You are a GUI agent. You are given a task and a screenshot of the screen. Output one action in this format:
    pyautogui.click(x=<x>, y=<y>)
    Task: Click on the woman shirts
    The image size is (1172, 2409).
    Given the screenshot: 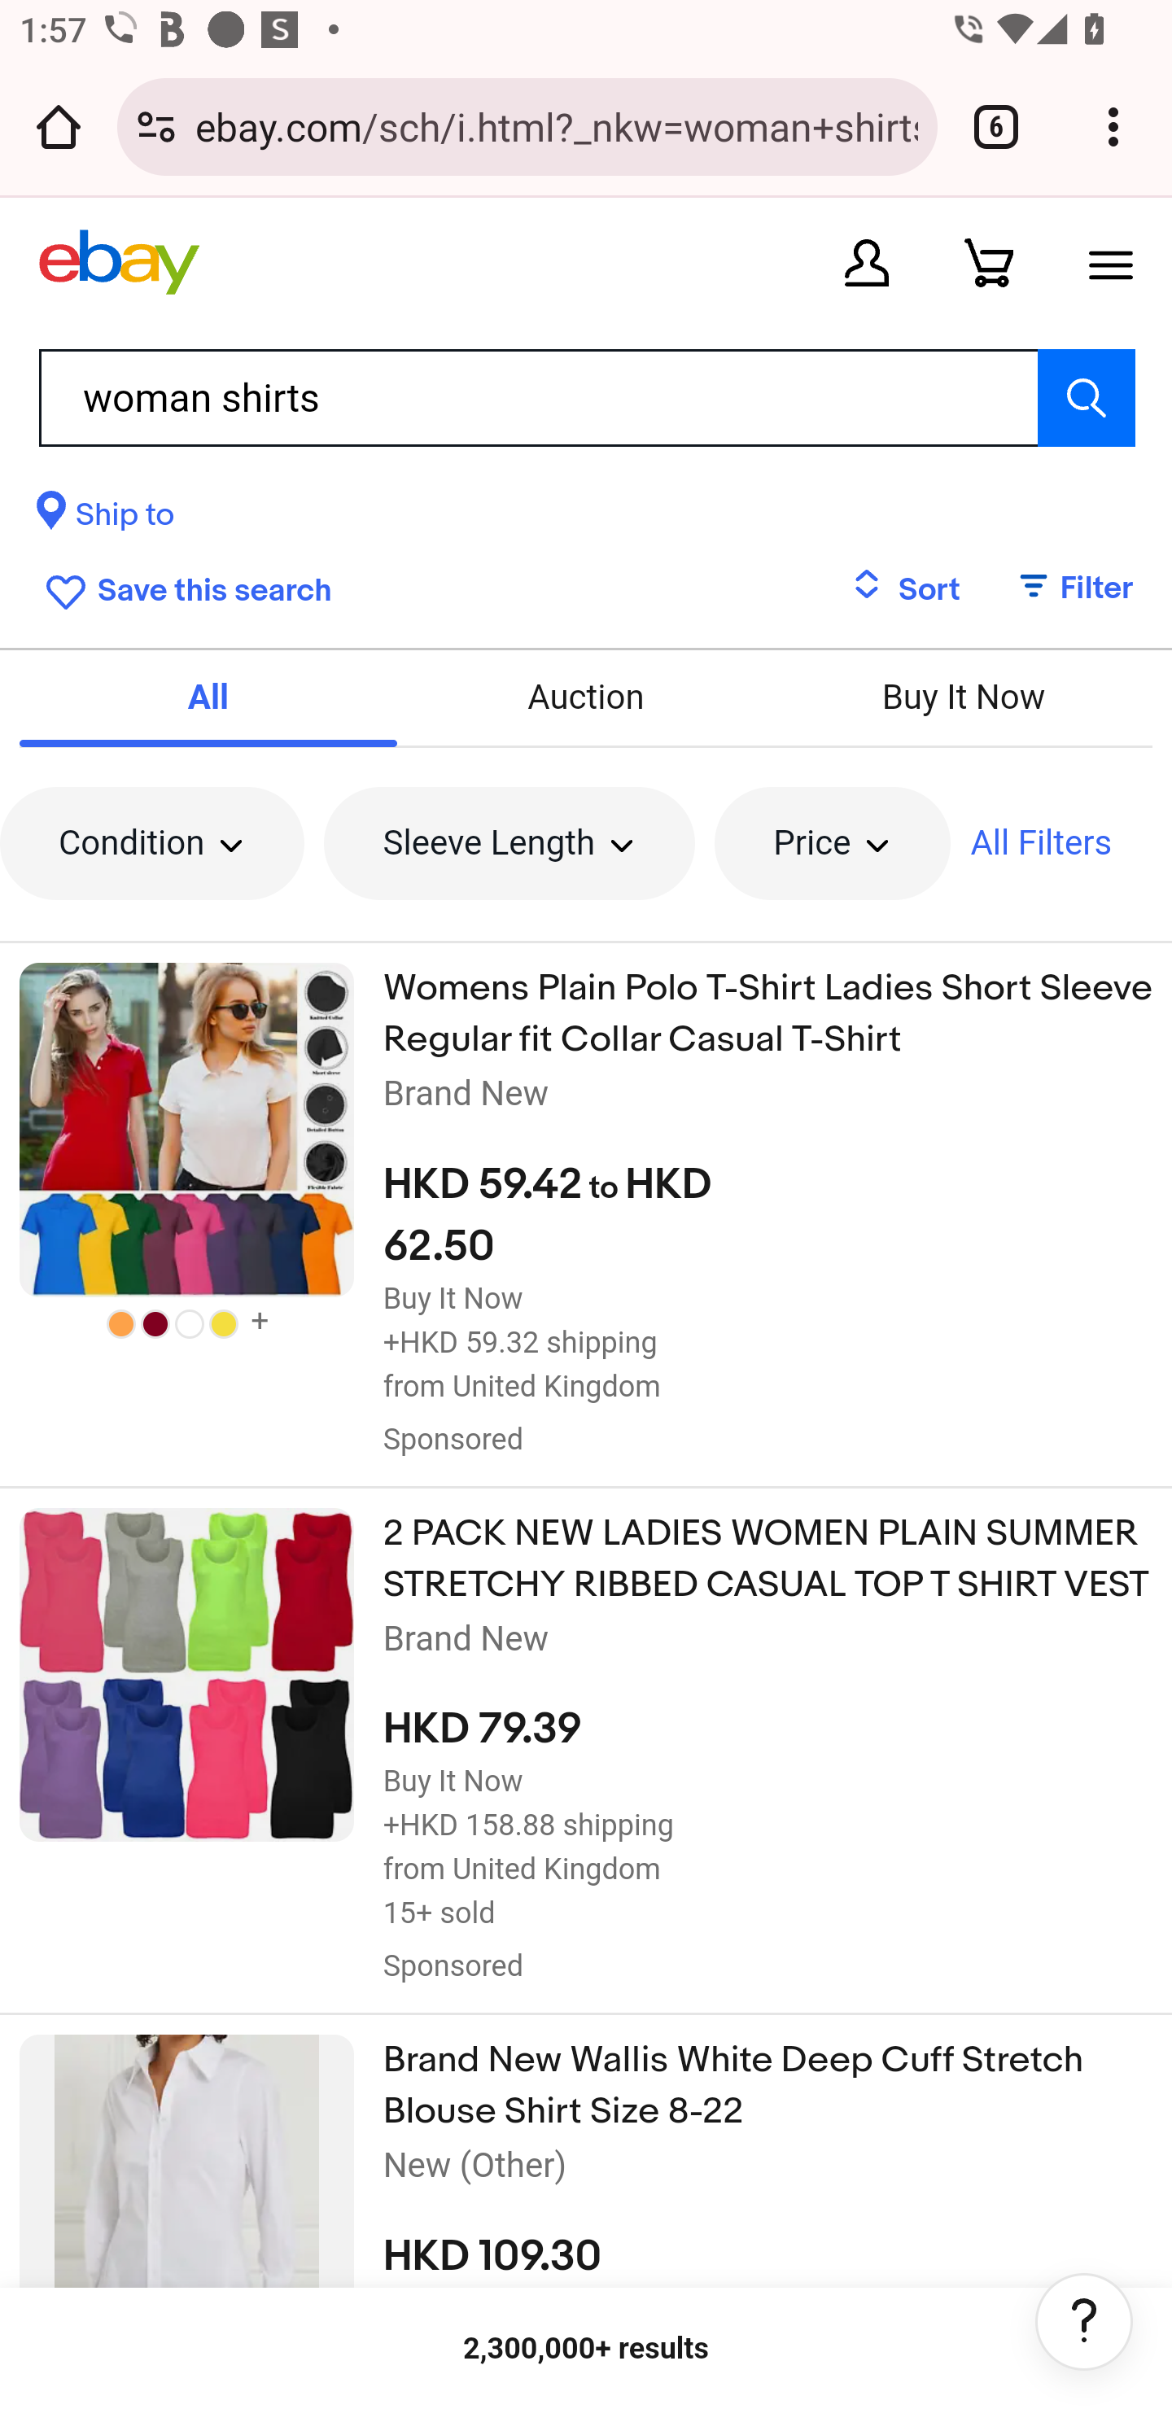 What is the action you would take?
    pyautogui.click(x=586, y=397)
    